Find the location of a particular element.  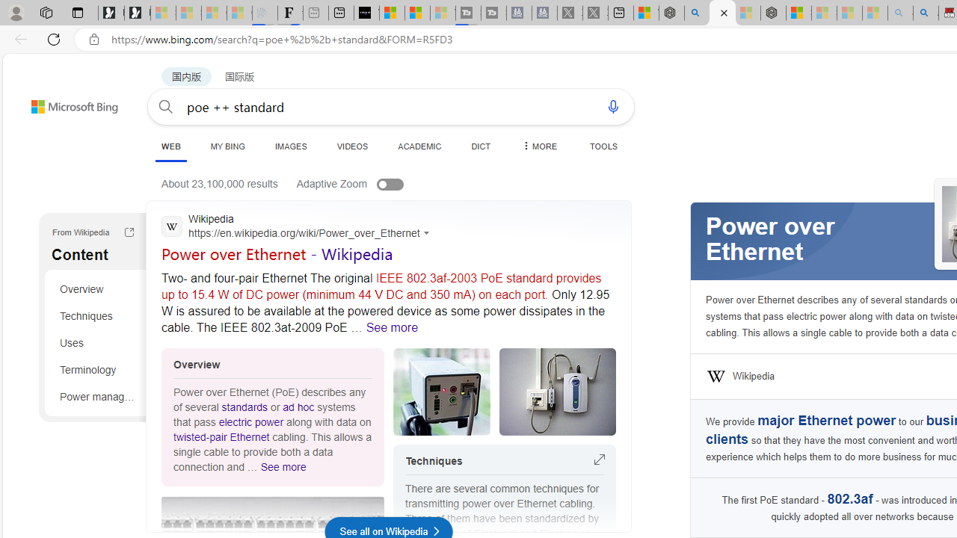

Back to Bing search is located at coordinates (65, 103).